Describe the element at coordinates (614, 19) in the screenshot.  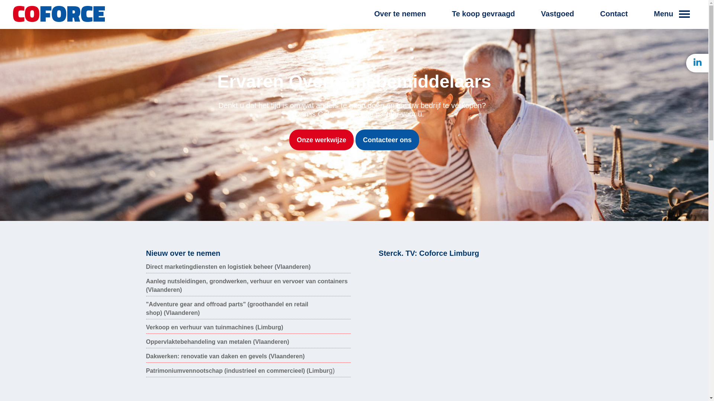
I see `Contact` at that location.